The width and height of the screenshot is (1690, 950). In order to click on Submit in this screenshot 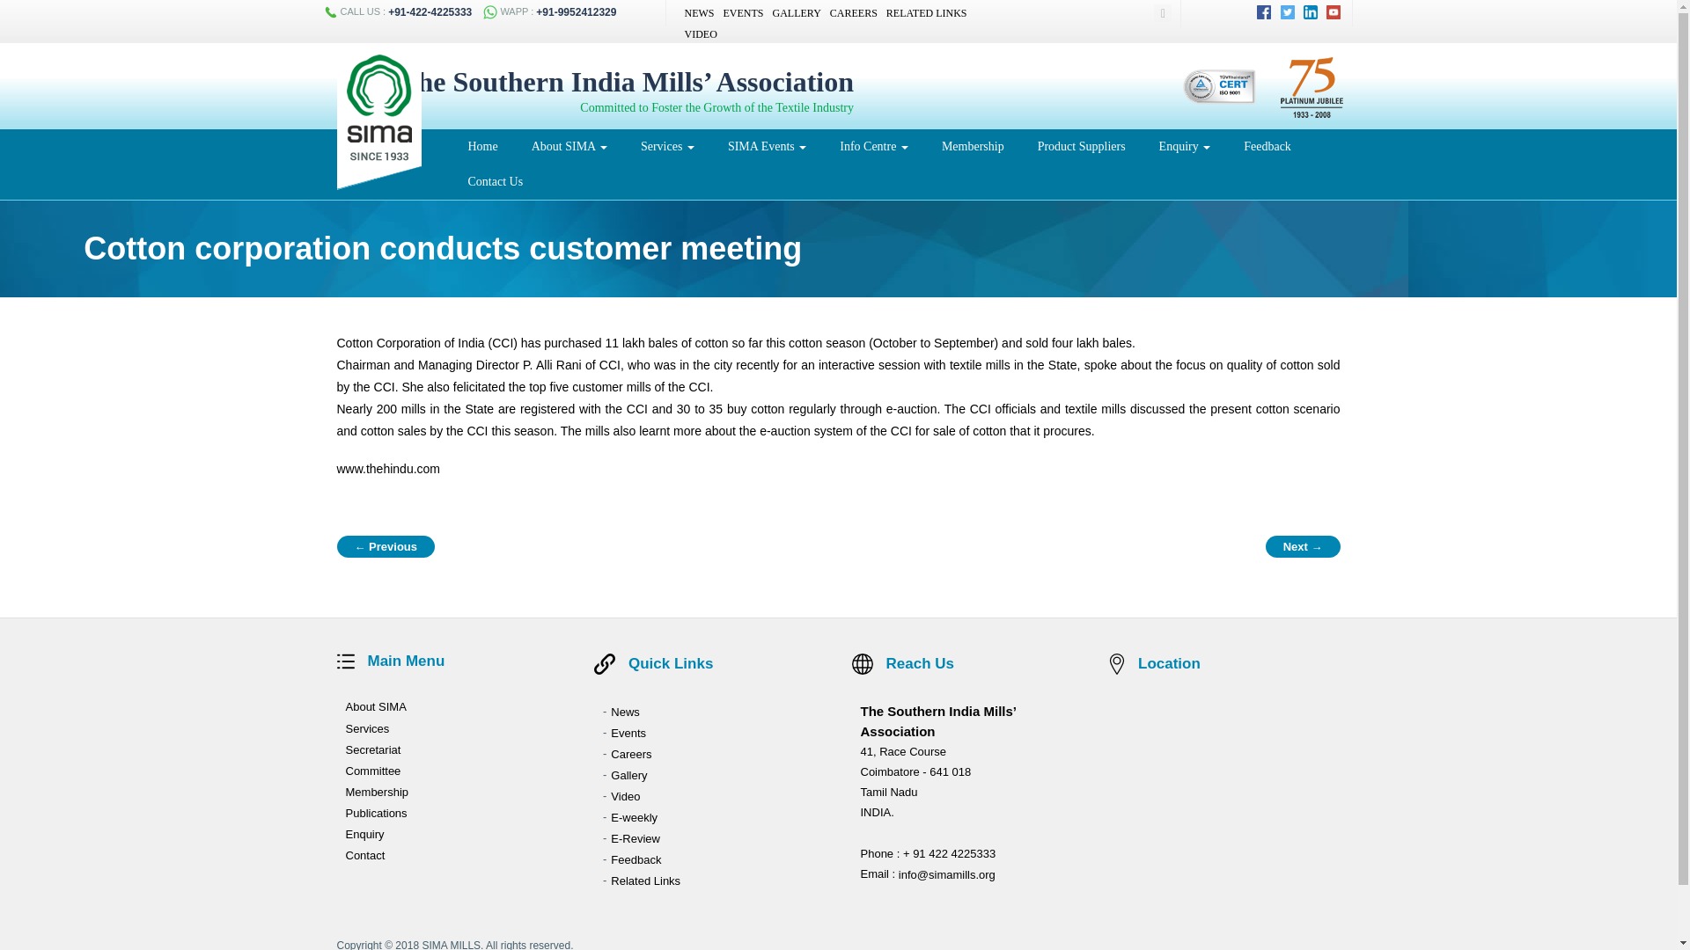, I will do `click(1144, 13)`.